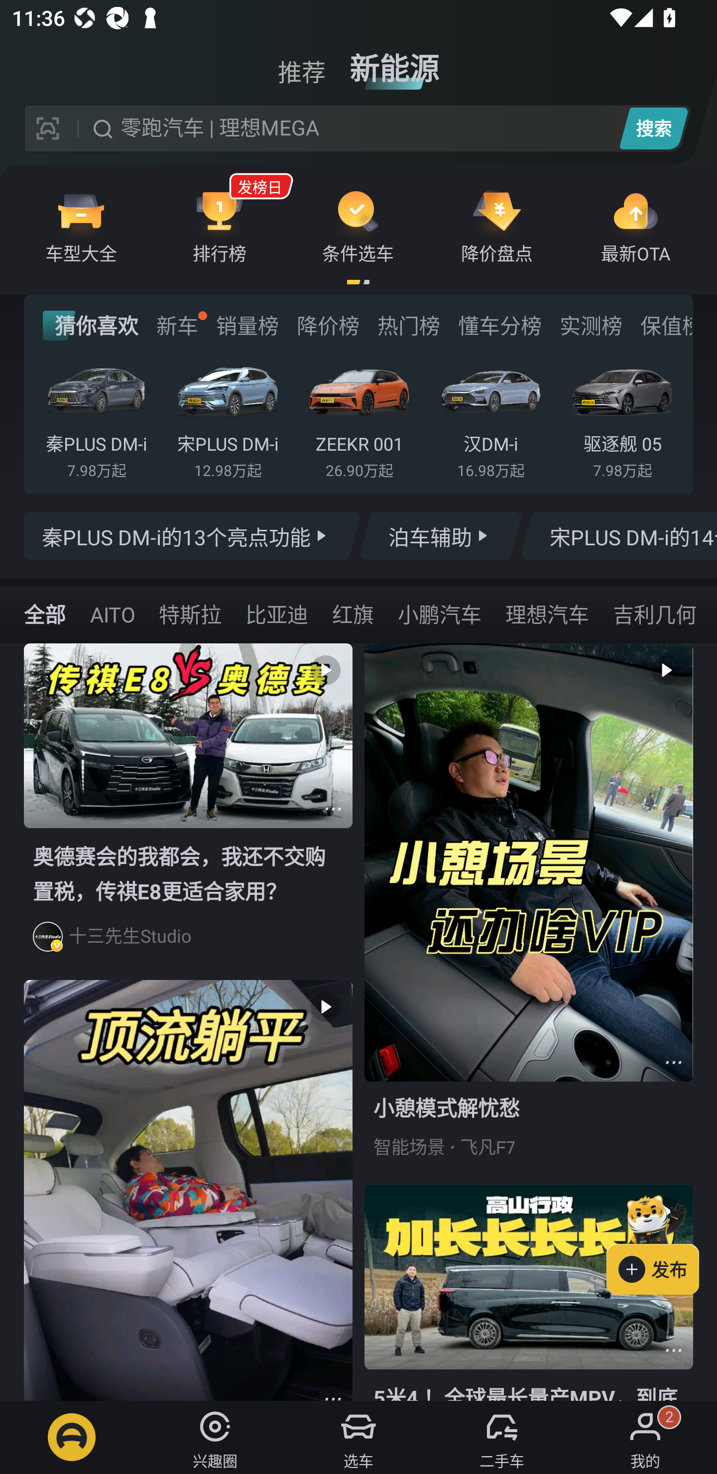 This screenshot has height=1474, width=717. What do you see at coordinates (488, 1147) in the screenshot?
I see `飞凡F7` at bounding box center [488, 1147].